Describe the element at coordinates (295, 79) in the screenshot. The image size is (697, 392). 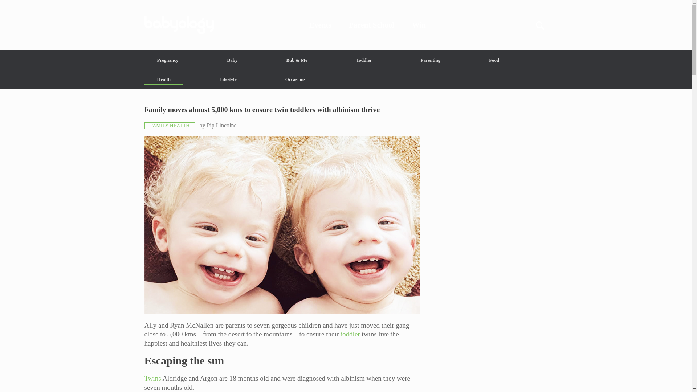
I see `Occasions` at that location.